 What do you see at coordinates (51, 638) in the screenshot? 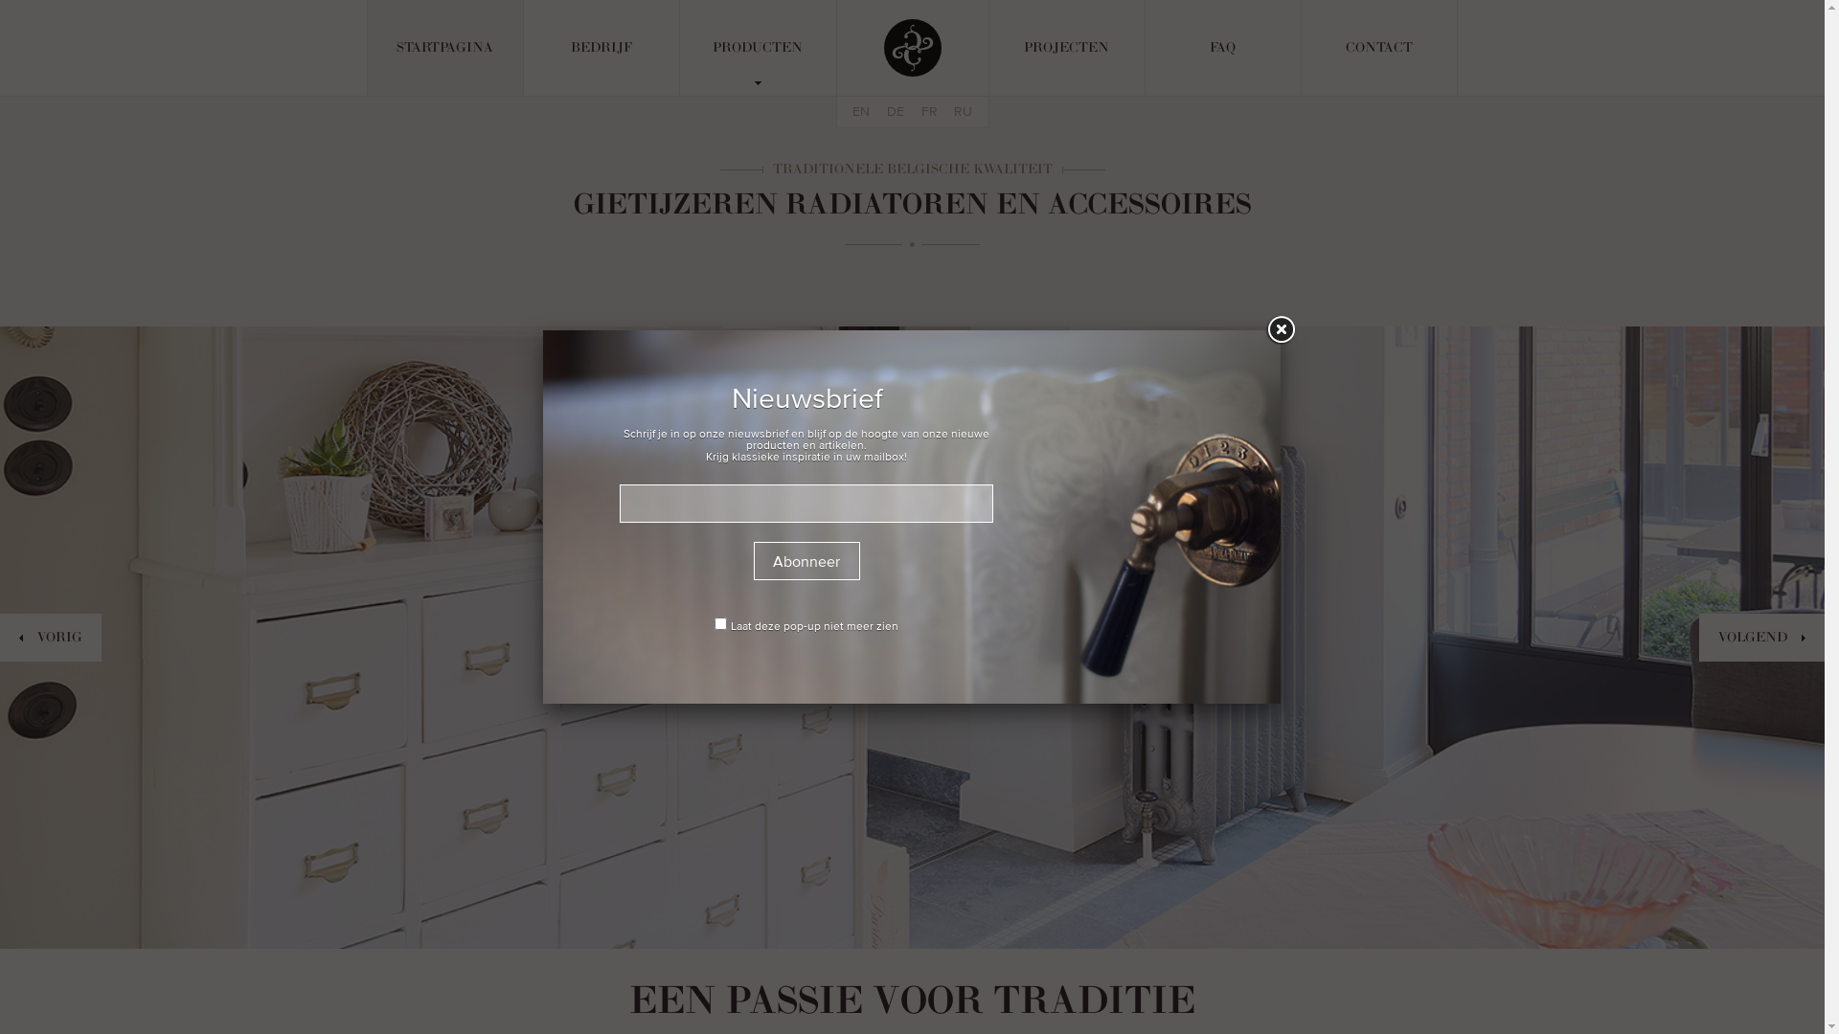
I see `VORIG` at bounding box center [51, 638].